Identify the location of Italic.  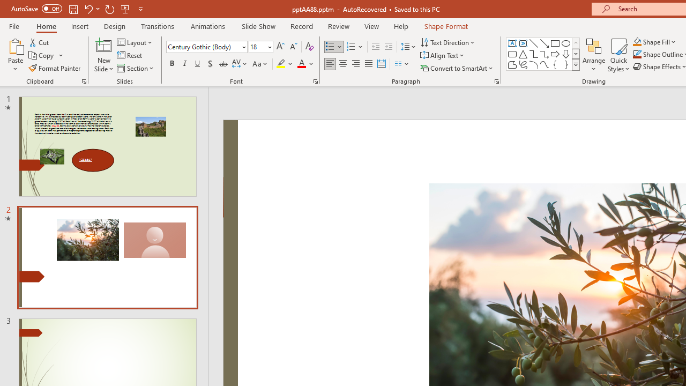
(184, 64).